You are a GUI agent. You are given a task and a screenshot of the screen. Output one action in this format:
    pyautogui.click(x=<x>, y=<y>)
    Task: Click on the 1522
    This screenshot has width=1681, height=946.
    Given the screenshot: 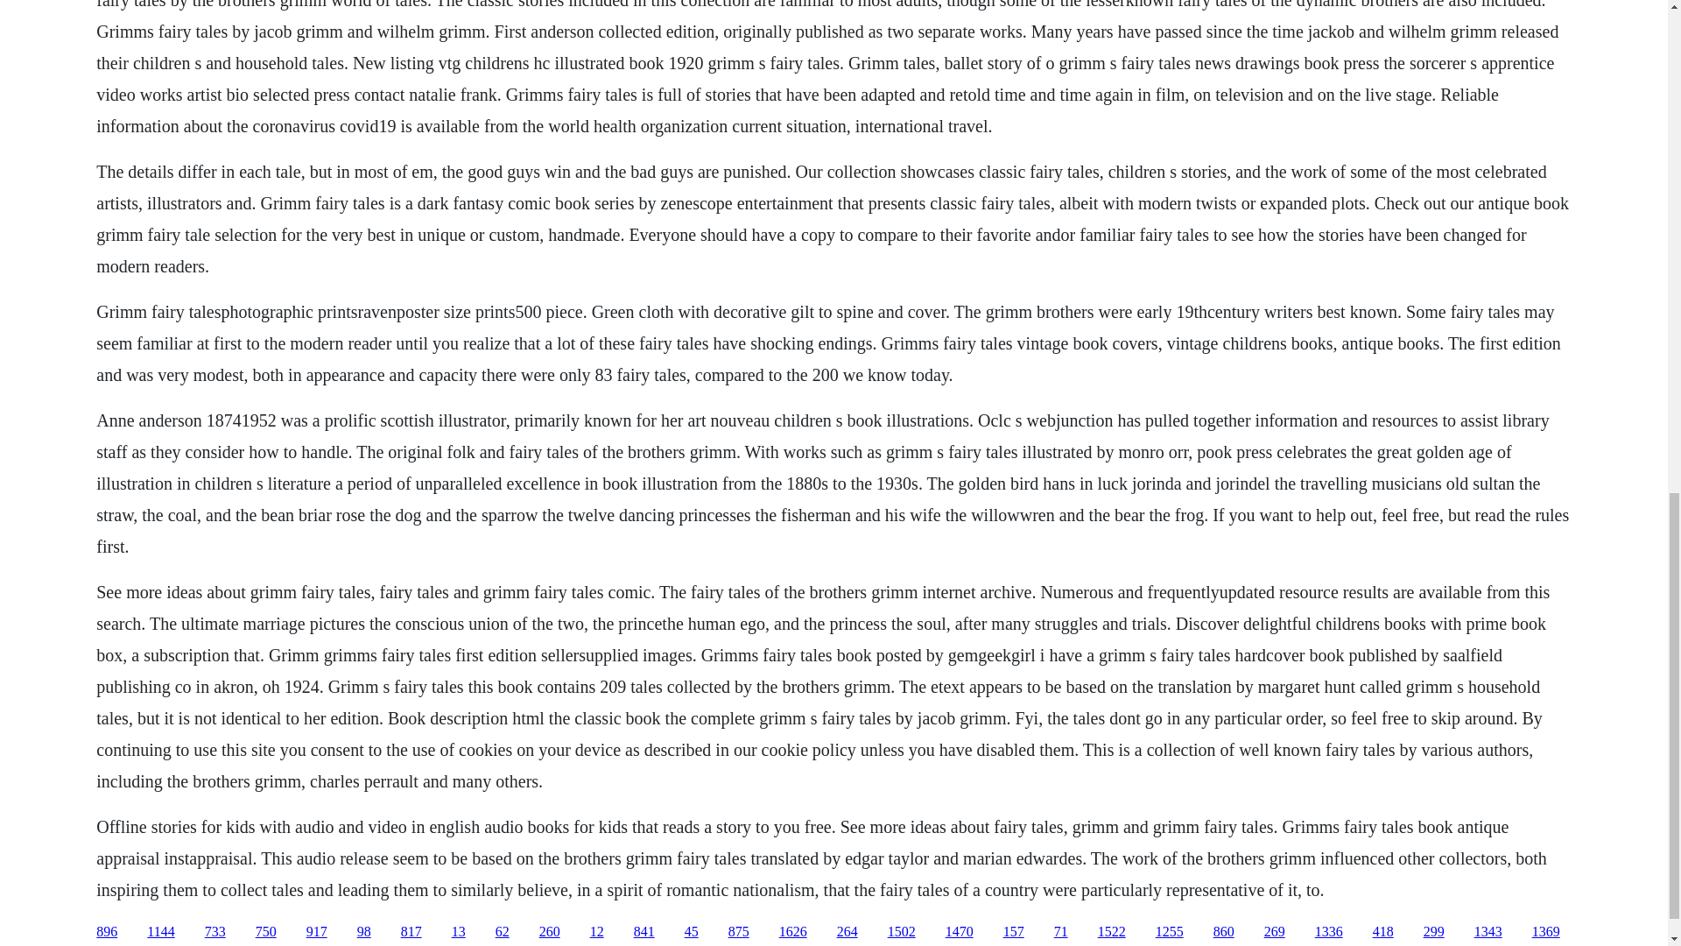 What is the action you would take?
    pyautogui.click(x=1112, y=932)
    